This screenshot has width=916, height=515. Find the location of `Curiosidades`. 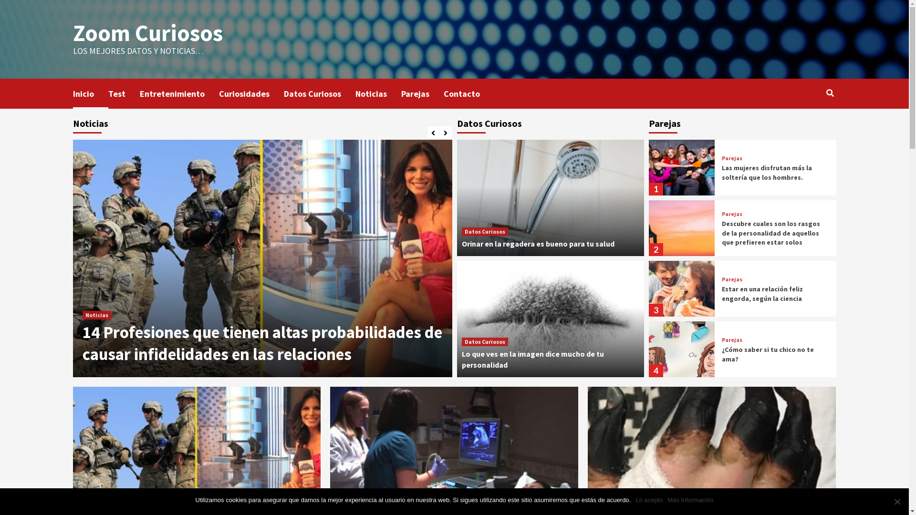

Curiosidades is located at coordinates (251, 93).